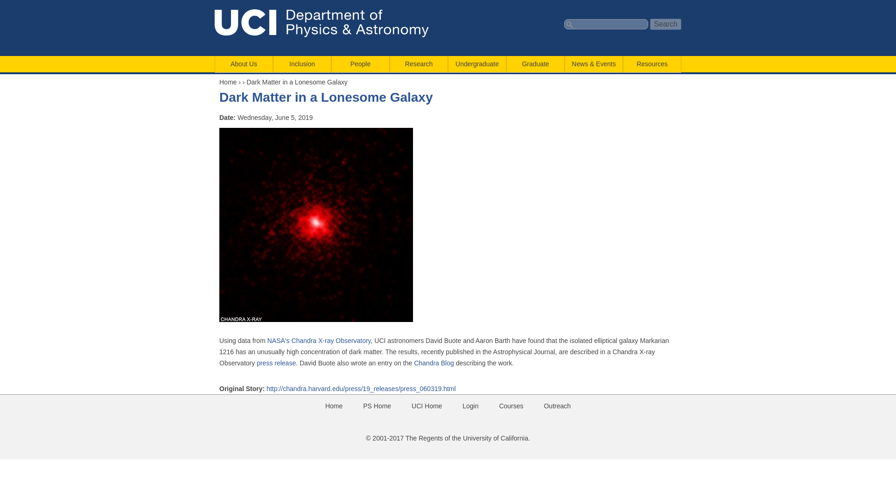  Describe the element at coordinates (477, 64) in the screenshot. I see `Undergraduate` at that location.